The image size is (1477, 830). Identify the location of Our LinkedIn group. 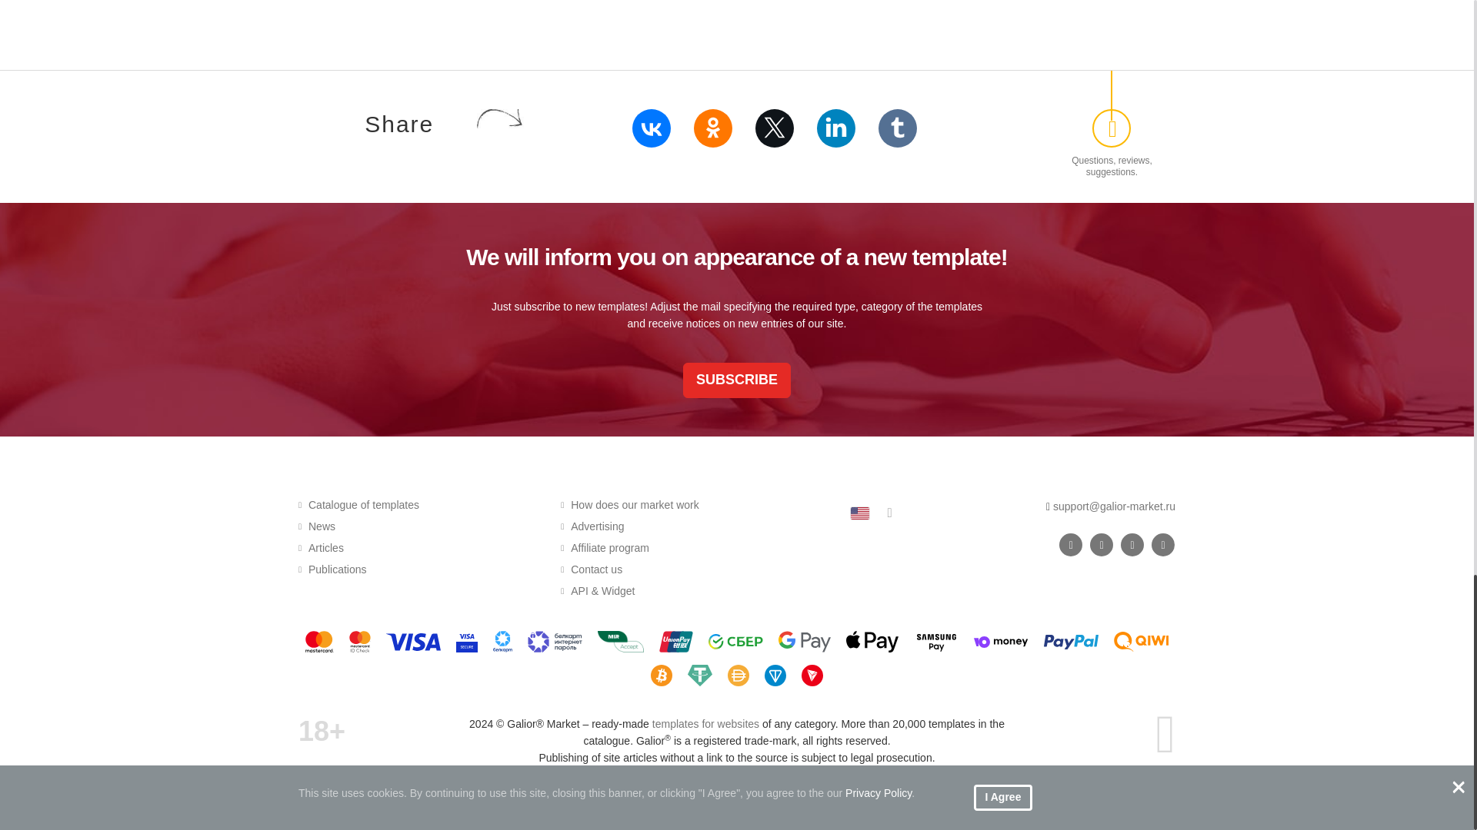
(1163, 544).